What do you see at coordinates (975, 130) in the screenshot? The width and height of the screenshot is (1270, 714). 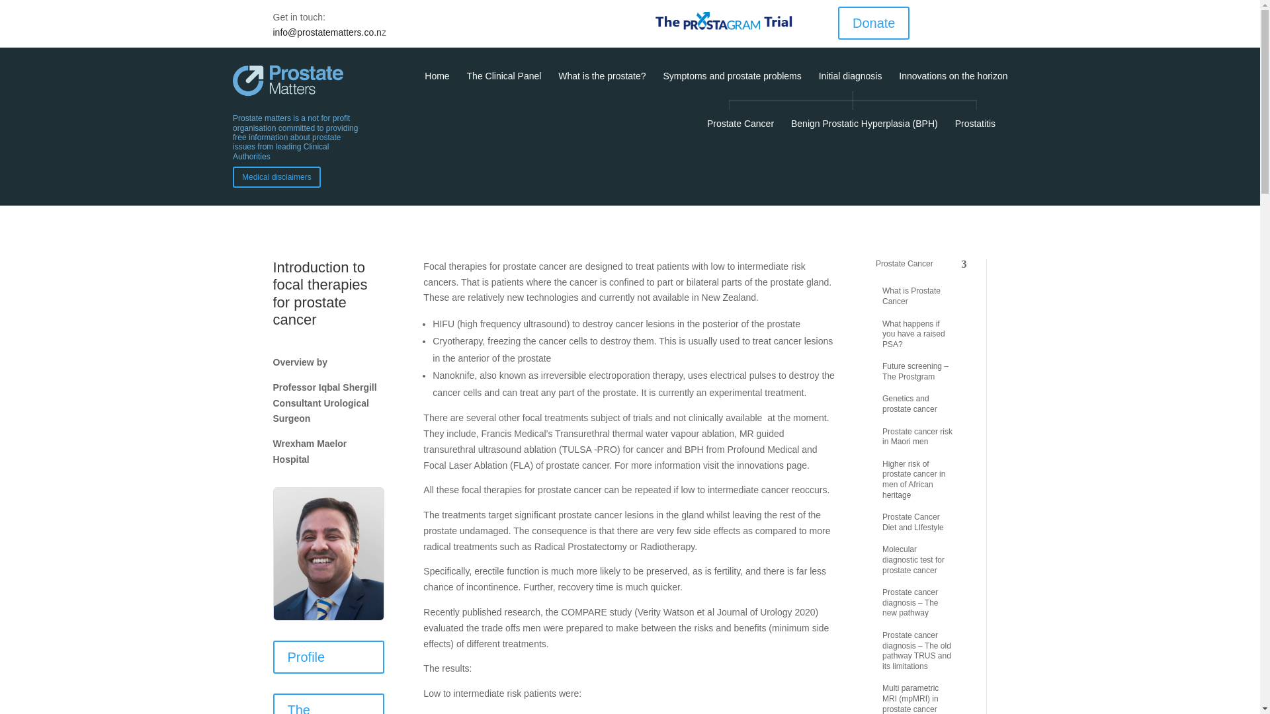 I see `Prostatitis` at bounding box center [975, 130].